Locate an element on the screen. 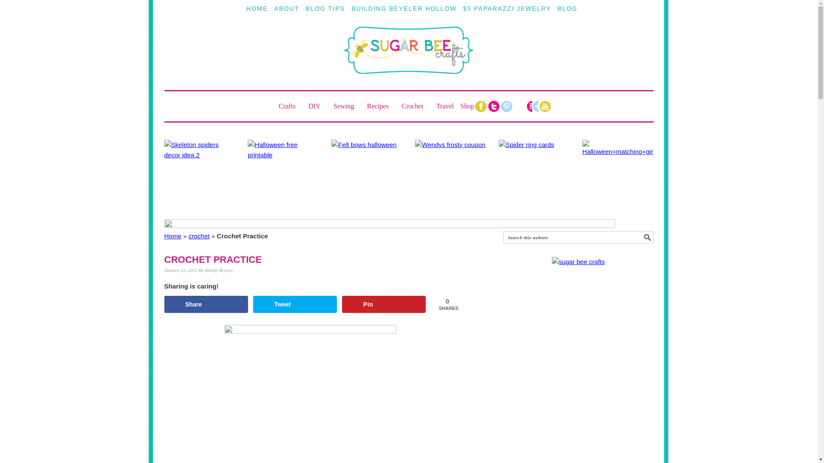 This screenshot has width=824, height=463. Save to Pinterest is located at coordinates (384, 304).